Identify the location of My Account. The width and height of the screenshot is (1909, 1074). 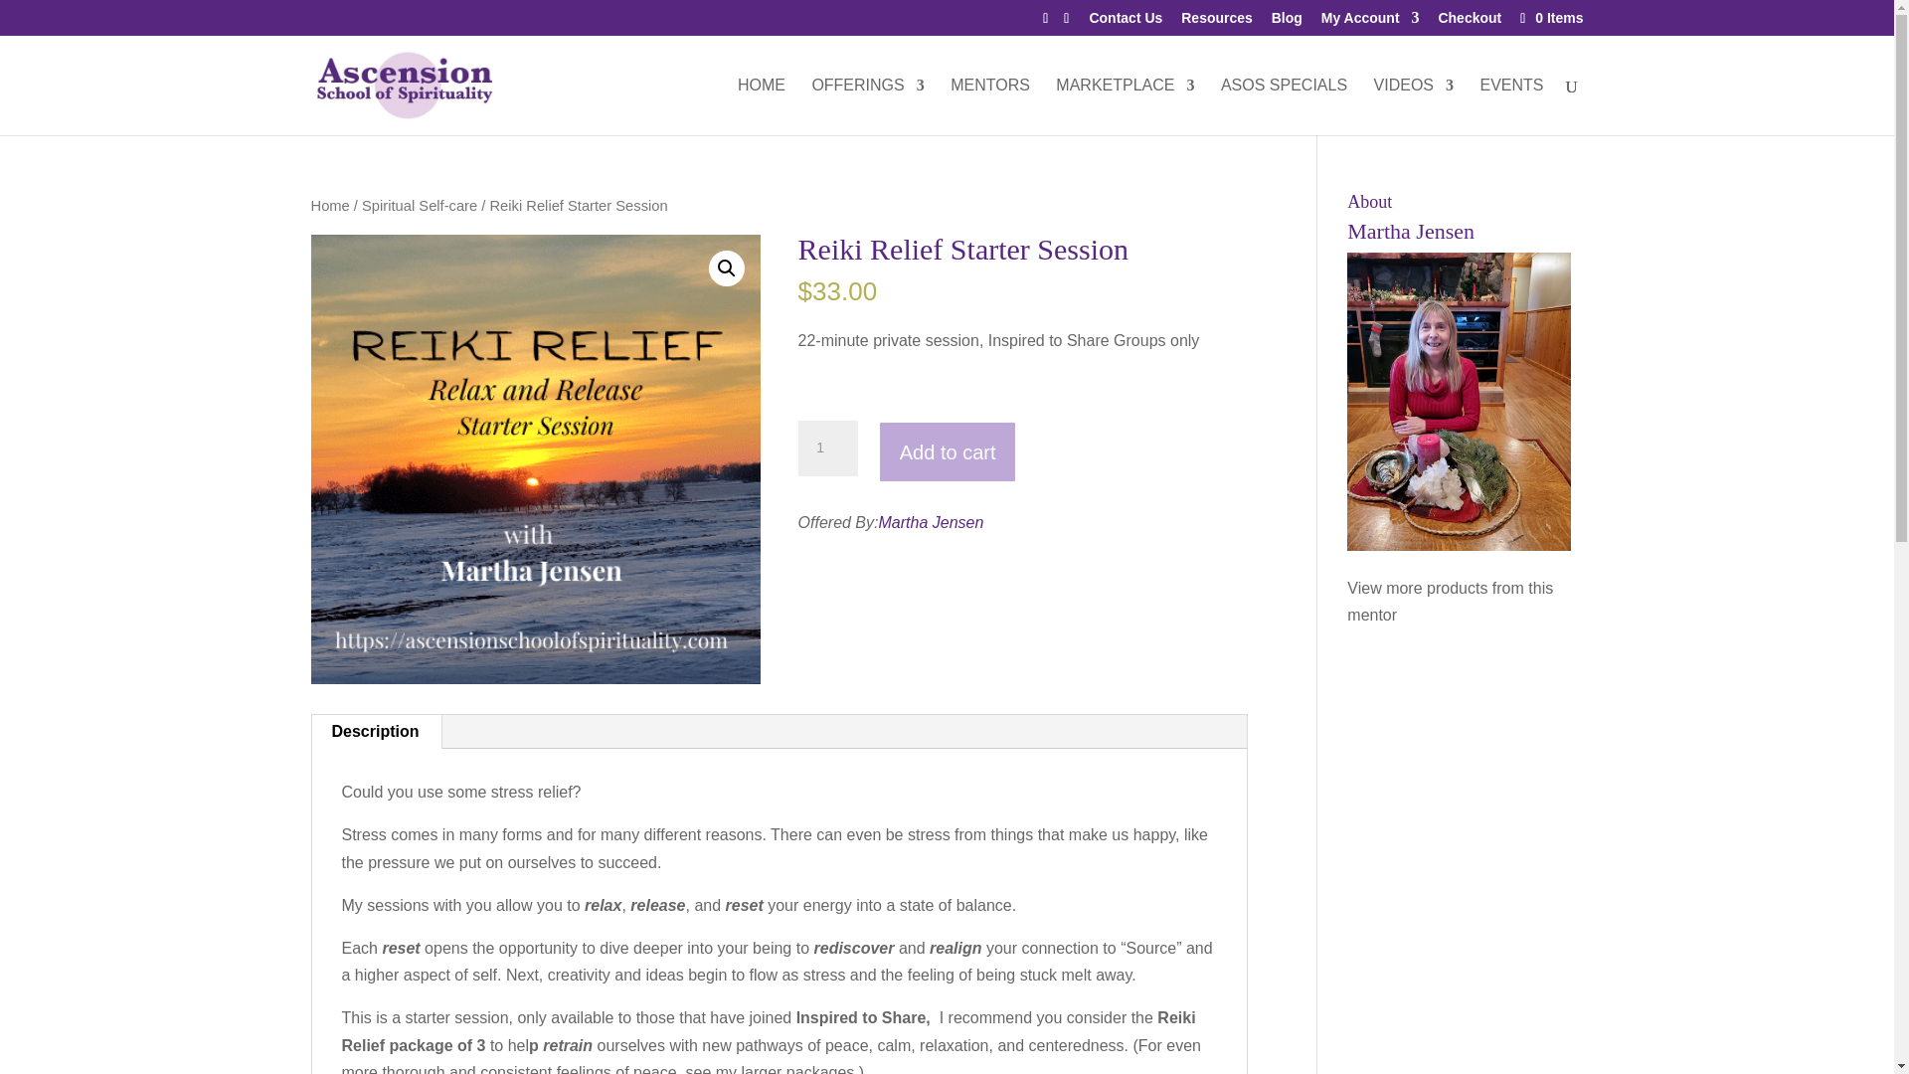
(1370, 22).